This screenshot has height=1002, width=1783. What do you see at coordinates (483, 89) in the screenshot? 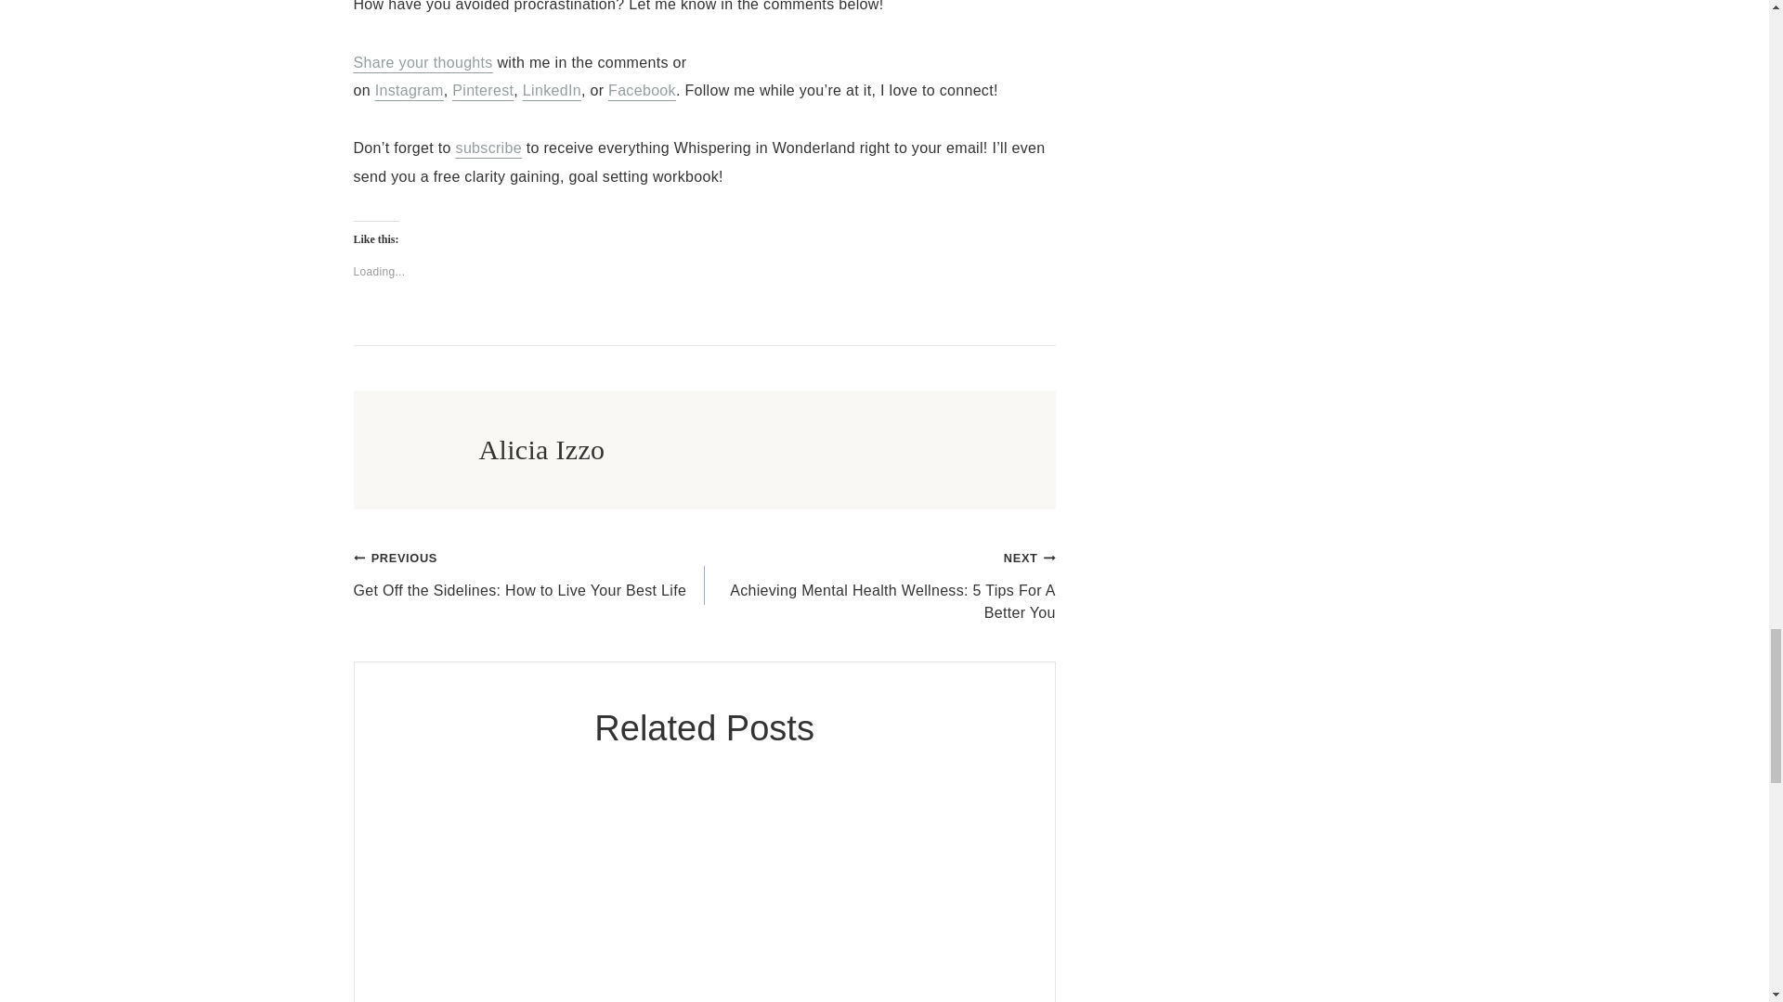
I see `Pinterest` at bounding box center [483, 89].